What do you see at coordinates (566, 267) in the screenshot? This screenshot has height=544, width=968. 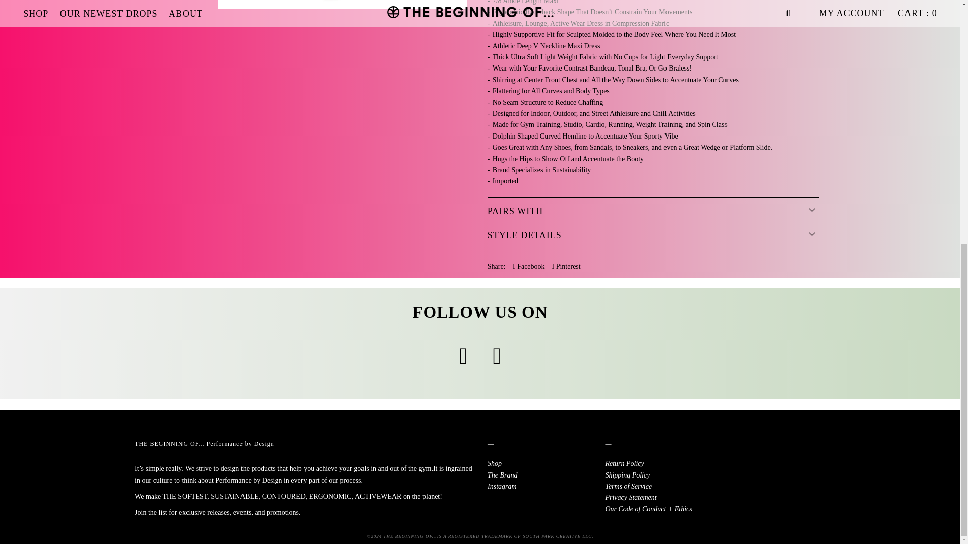 I see `Share on Pinterest` at bounding box center [566, 267].